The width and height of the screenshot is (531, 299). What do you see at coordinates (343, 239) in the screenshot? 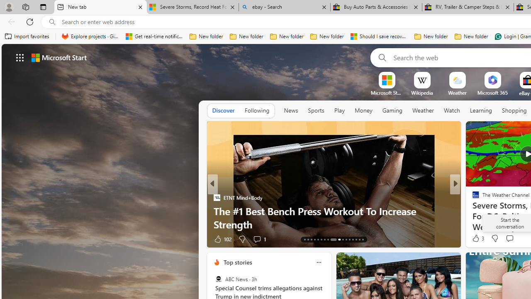
I see `AutomationID: tab-23` at bounding box center [343, 239].